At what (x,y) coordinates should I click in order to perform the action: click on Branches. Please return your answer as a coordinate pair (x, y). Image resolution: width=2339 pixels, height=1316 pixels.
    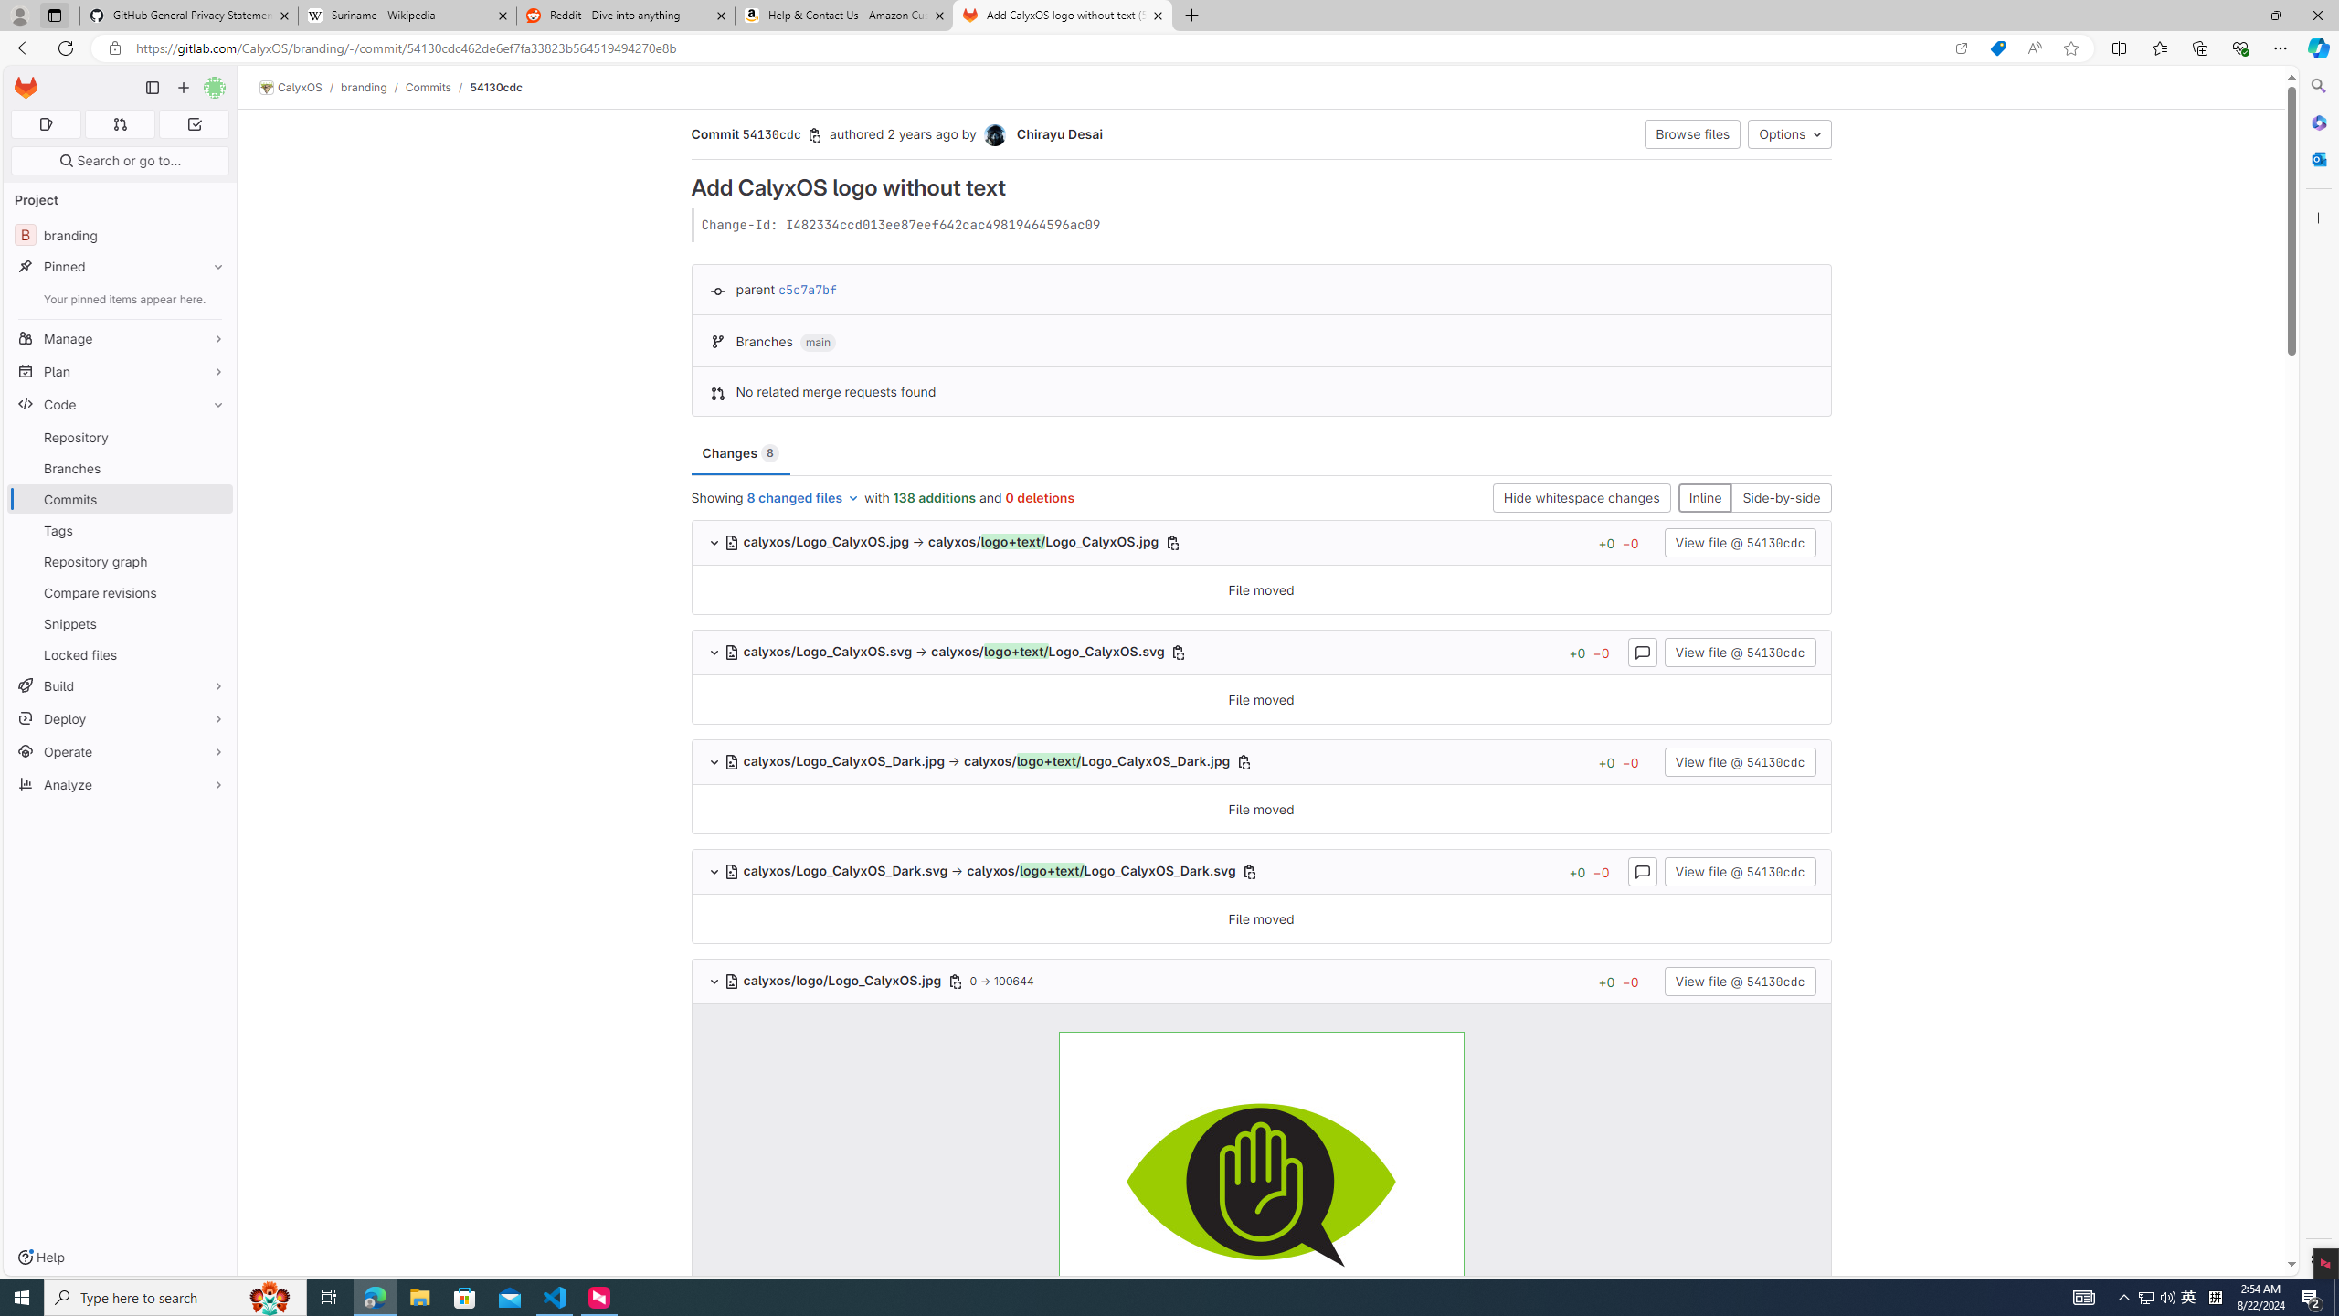
    Looking at the image, I should click on (121, 468).